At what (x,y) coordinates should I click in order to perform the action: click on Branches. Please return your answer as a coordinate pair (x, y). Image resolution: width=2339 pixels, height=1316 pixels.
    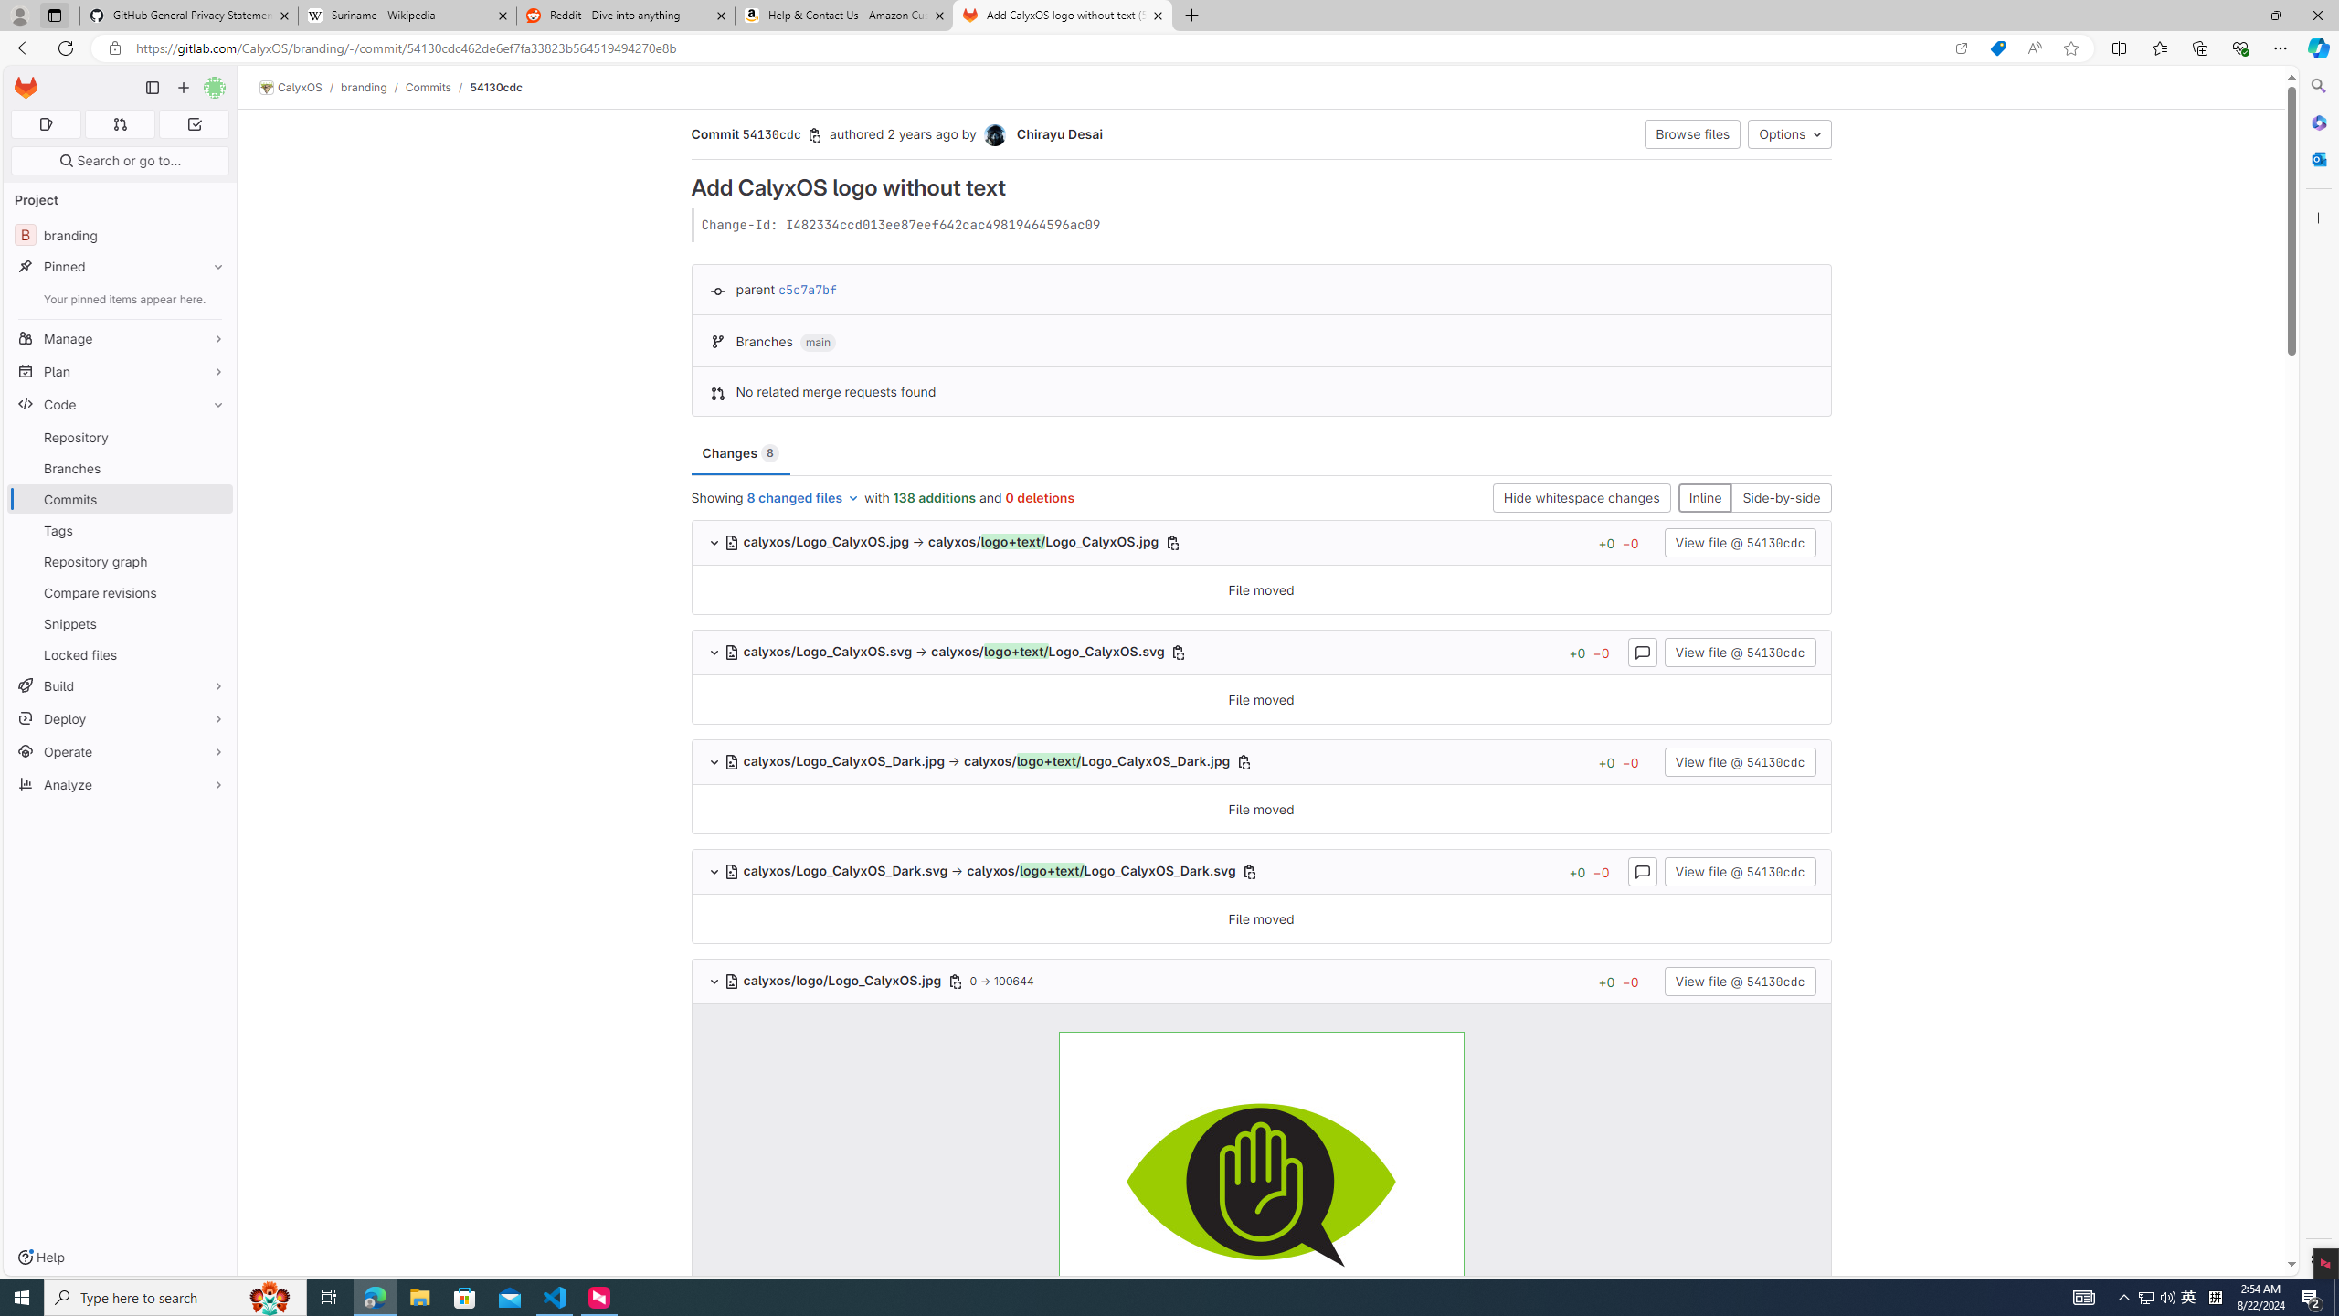
    Looking at the image, I should click on (121, 468).